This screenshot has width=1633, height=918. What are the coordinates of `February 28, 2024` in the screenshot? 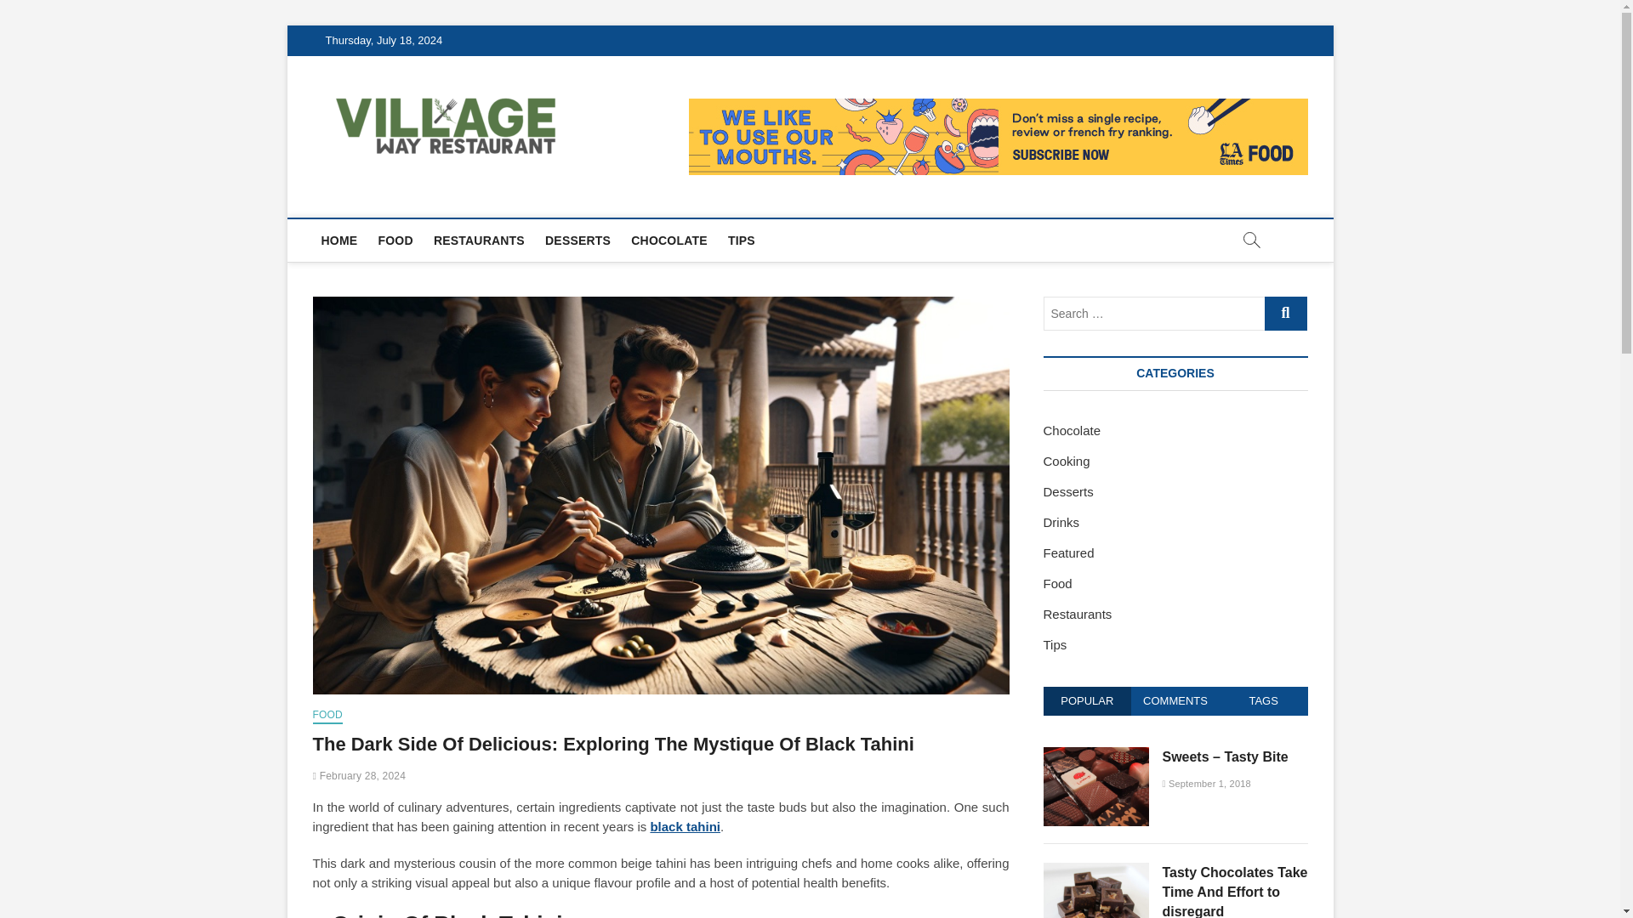 It's located at (360, 776).